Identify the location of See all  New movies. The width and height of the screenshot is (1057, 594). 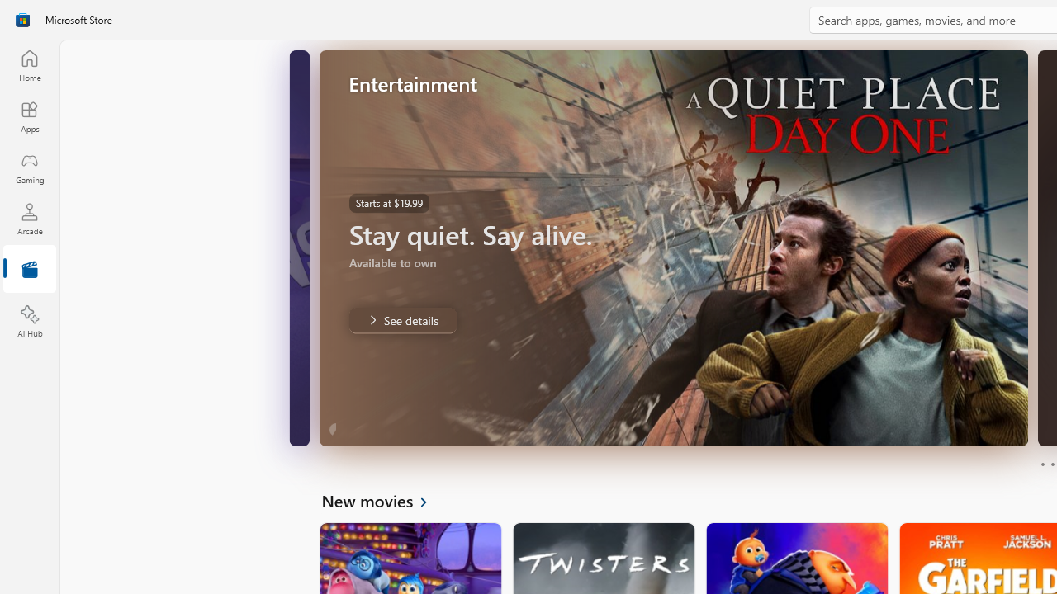
(383, 500).